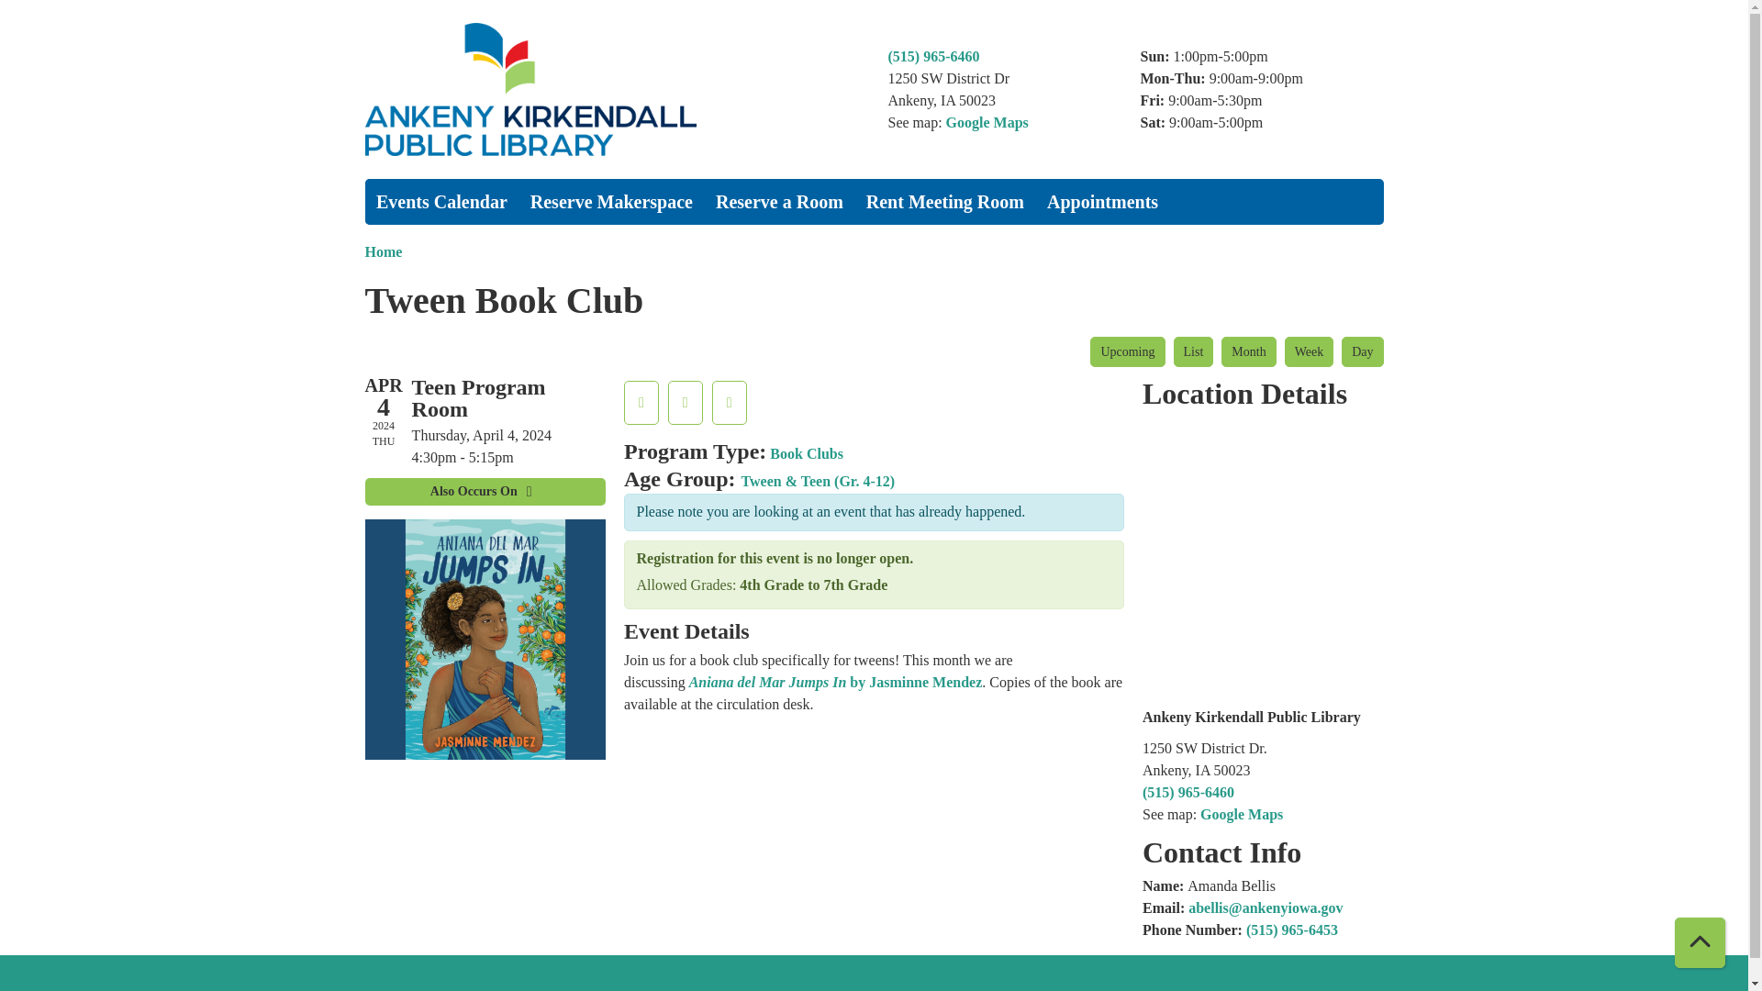  I want to click on Aniana del Mar Jumps In by Jasminne Mendez, so click(835, 682).